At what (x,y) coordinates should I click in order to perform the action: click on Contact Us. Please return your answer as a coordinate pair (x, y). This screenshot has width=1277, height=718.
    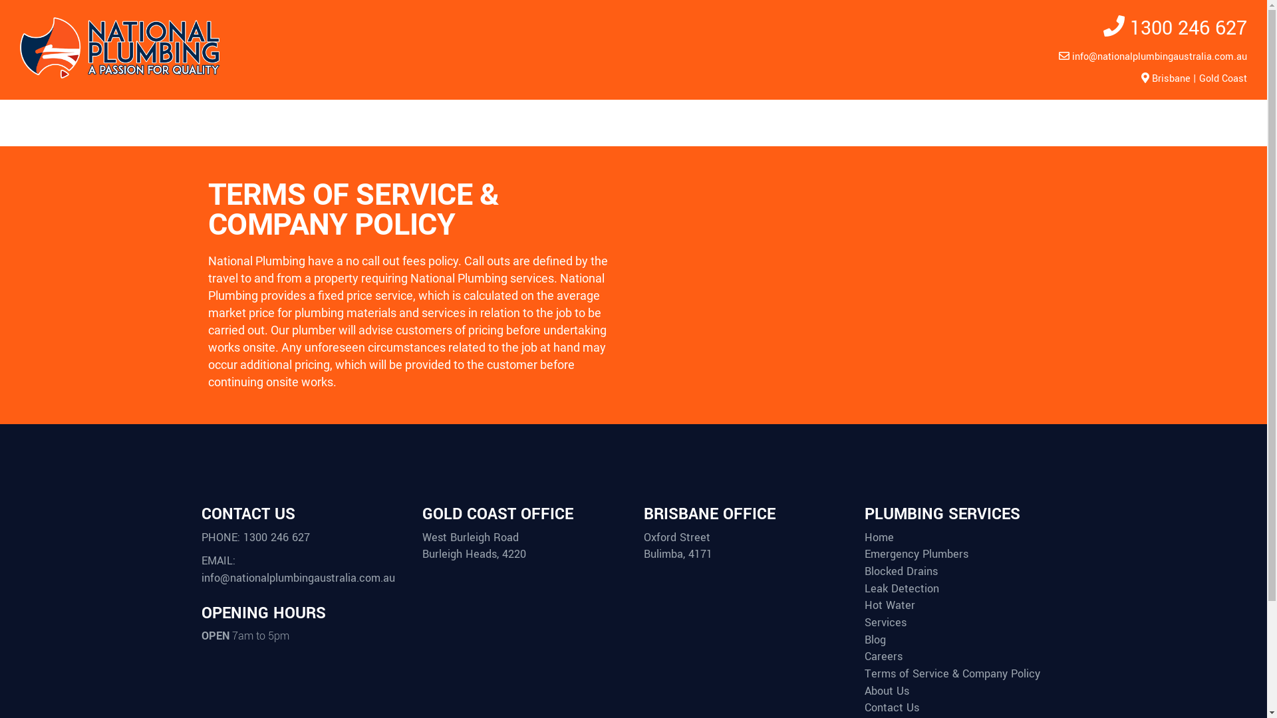
    Looking at the image, I should click on (897, 708).